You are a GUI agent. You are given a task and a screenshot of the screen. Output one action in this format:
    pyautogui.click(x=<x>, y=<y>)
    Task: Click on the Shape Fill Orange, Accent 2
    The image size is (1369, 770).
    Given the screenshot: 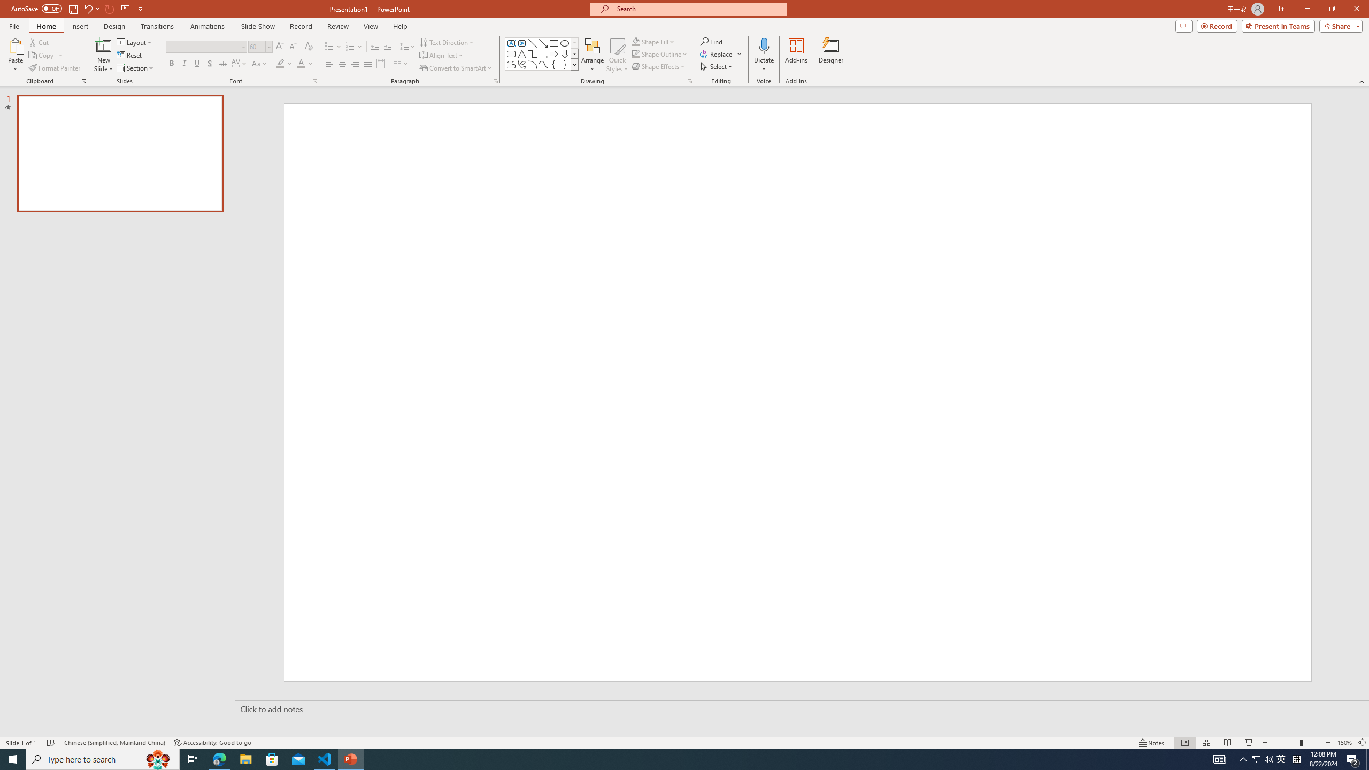 What is the action you would take?
    pyautogui.click(x=635, y=42)
    